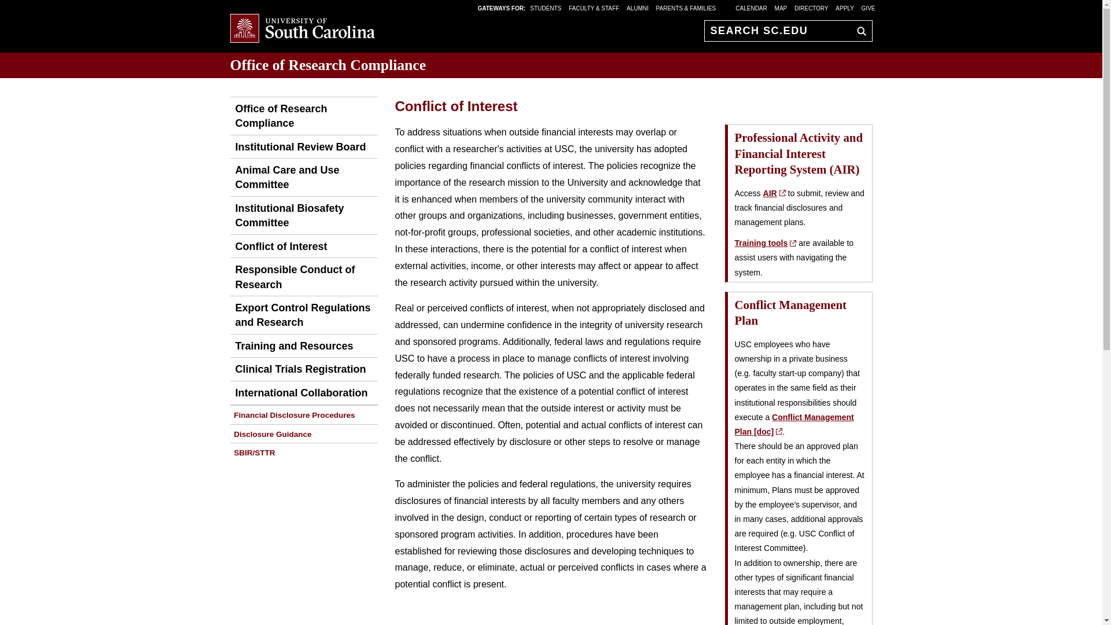 Image resolution: width=1111 pixels, height=625 pixels. I want to click on CALENDAR, so click(751, 8).